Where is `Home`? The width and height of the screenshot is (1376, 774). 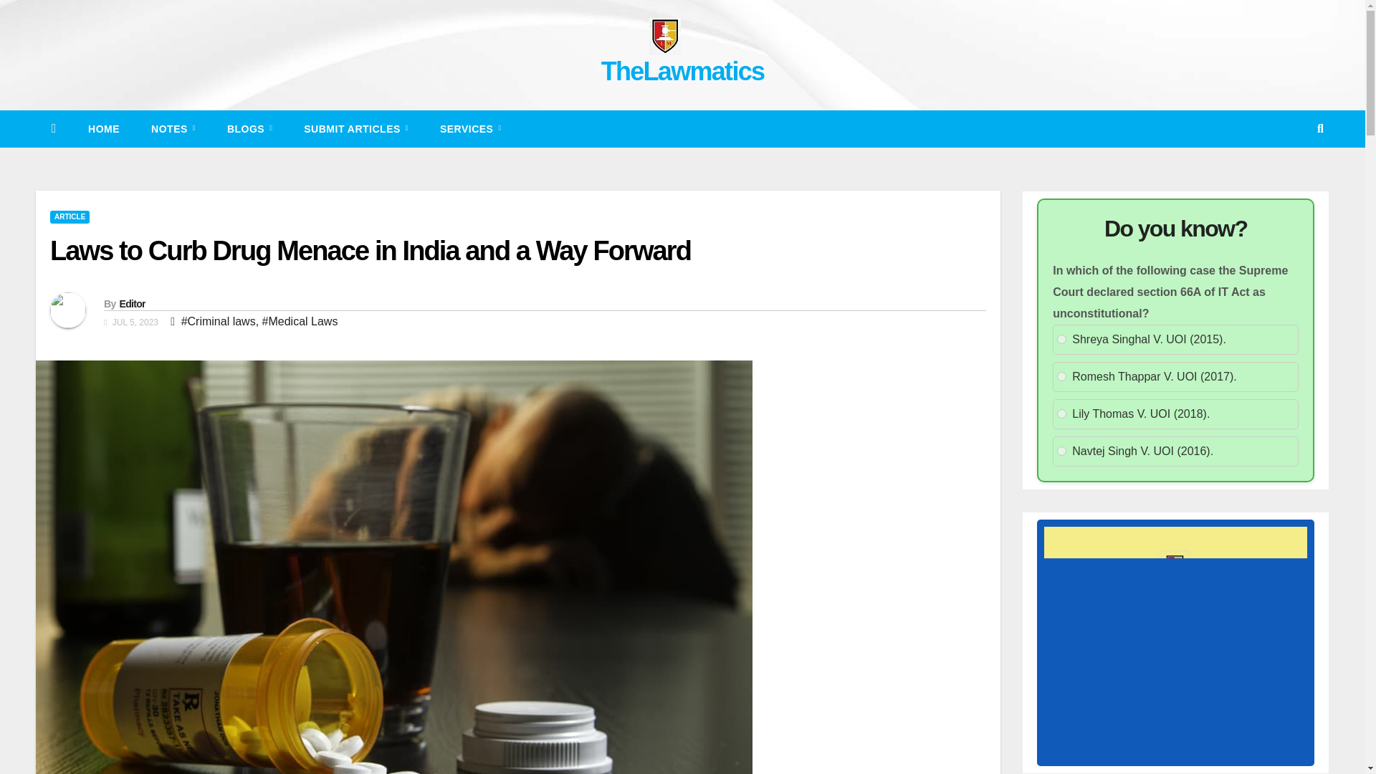 Home is located at coordinates (103, 129).